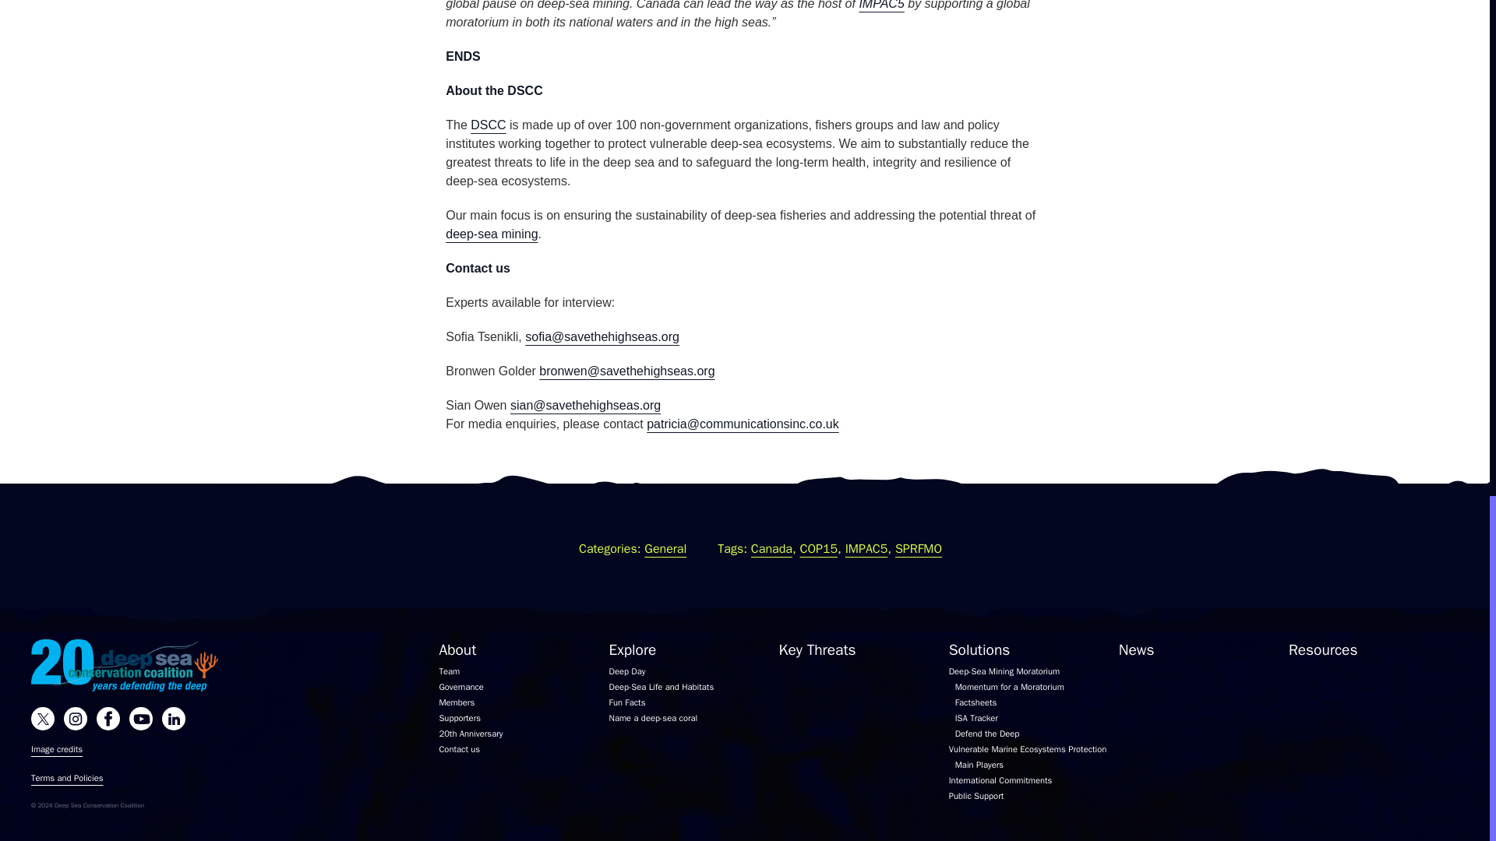 This screenshot has width=1496, height=841. Describe the element at coordinates (112, 719) in the screenshot. I see `Connect with DSCC on LinkedIn` at that location.